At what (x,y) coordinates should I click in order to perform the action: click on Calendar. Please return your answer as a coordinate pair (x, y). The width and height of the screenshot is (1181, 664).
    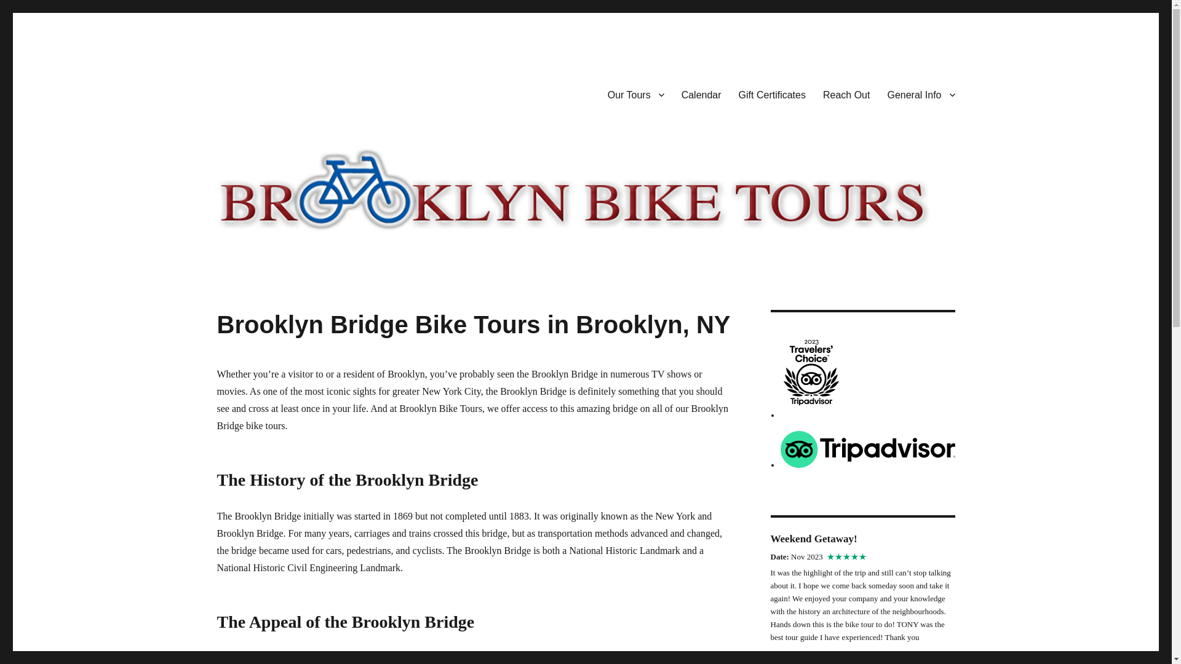
    Looking at the image, I should click on (701, 94).